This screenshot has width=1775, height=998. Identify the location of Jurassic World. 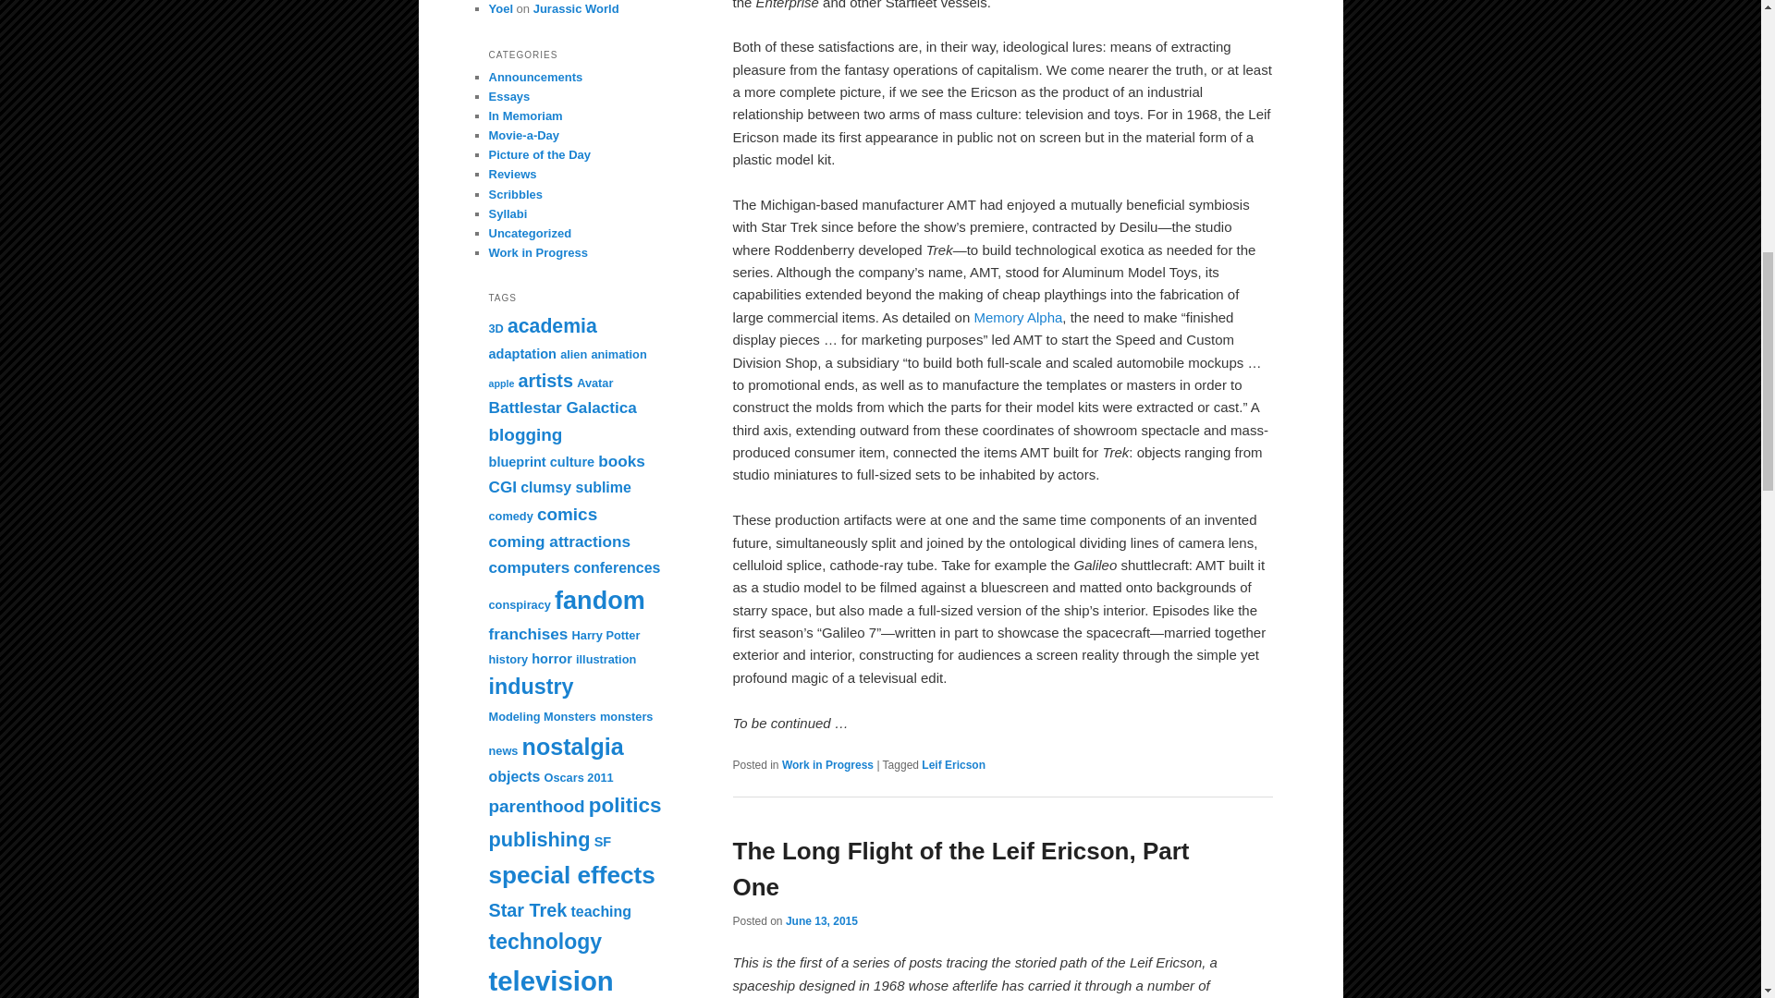
(577, 9).